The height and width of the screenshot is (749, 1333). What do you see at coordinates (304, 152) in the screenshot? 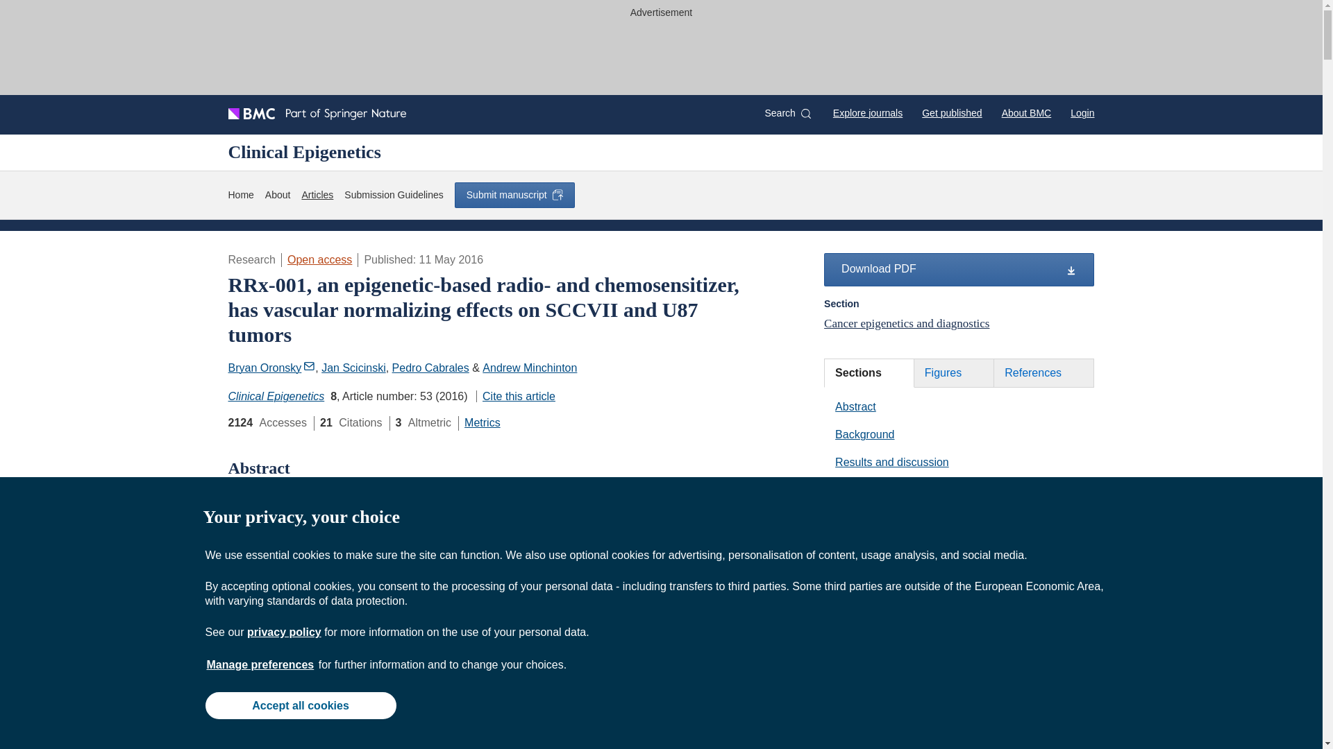
I see `Clinical Epigenetics` at bounding box center [304, 152].